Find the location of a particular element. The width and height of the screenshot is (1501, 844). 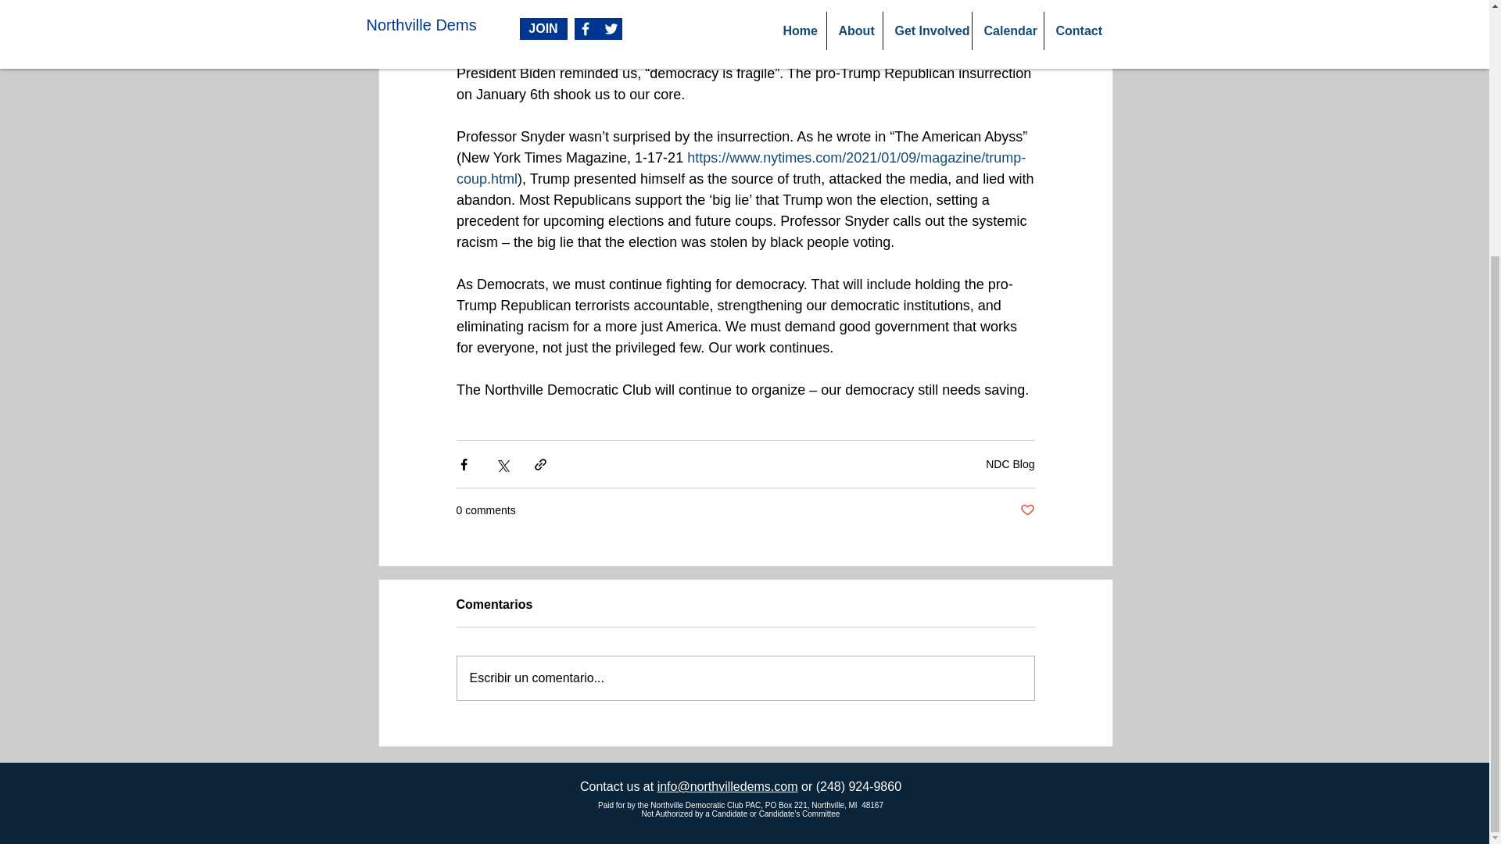

NDC Blog is located at coordinates (1010, 463).